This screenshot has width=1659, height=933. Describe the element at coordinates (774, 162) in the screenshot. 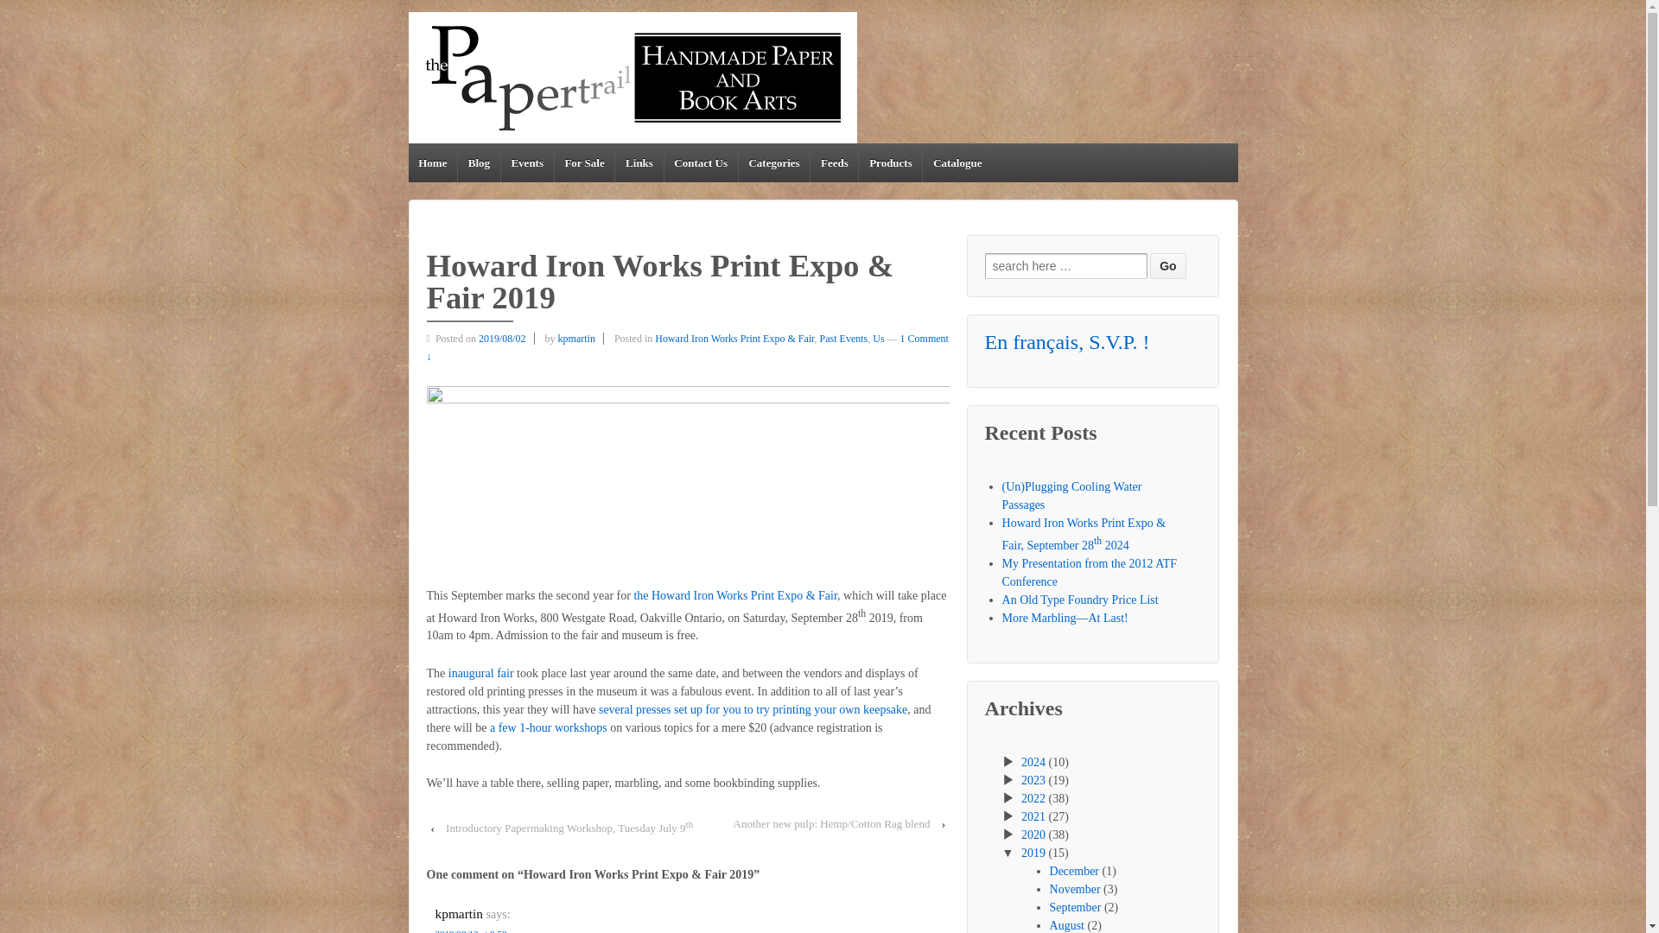

I see `Categories` at that location.